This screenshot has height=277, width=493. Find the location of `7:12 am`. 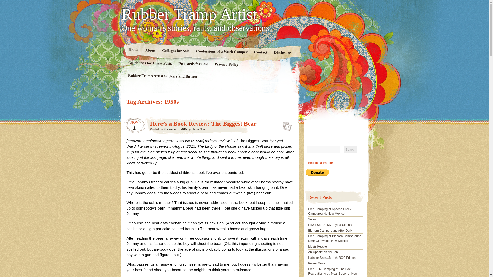

7:12 am is located at coordinates (175, 129).